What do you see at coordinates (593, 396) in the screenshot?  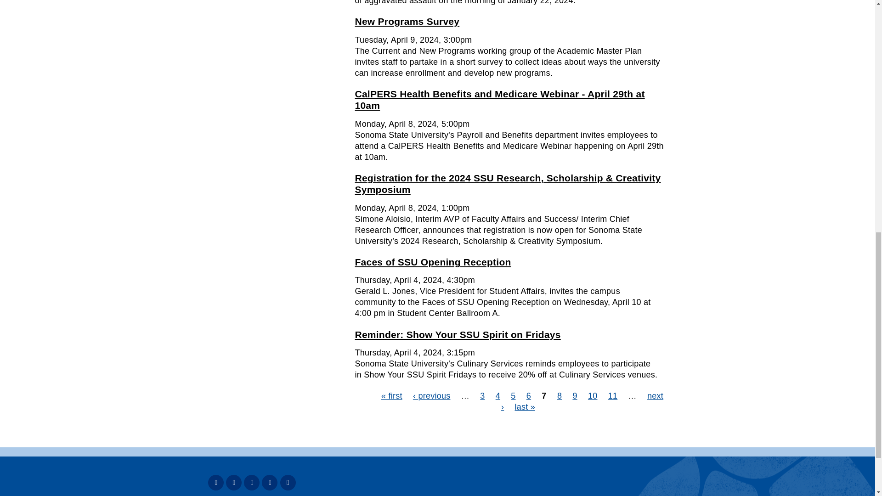 I see `Go to page 10` at bounding box center [593, 396].